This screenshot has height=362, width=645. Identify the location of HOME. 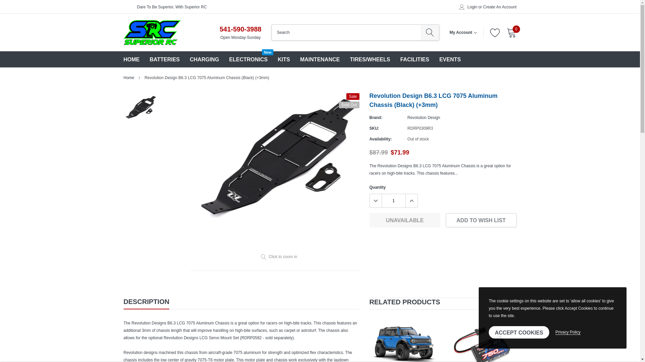
(132, 59).